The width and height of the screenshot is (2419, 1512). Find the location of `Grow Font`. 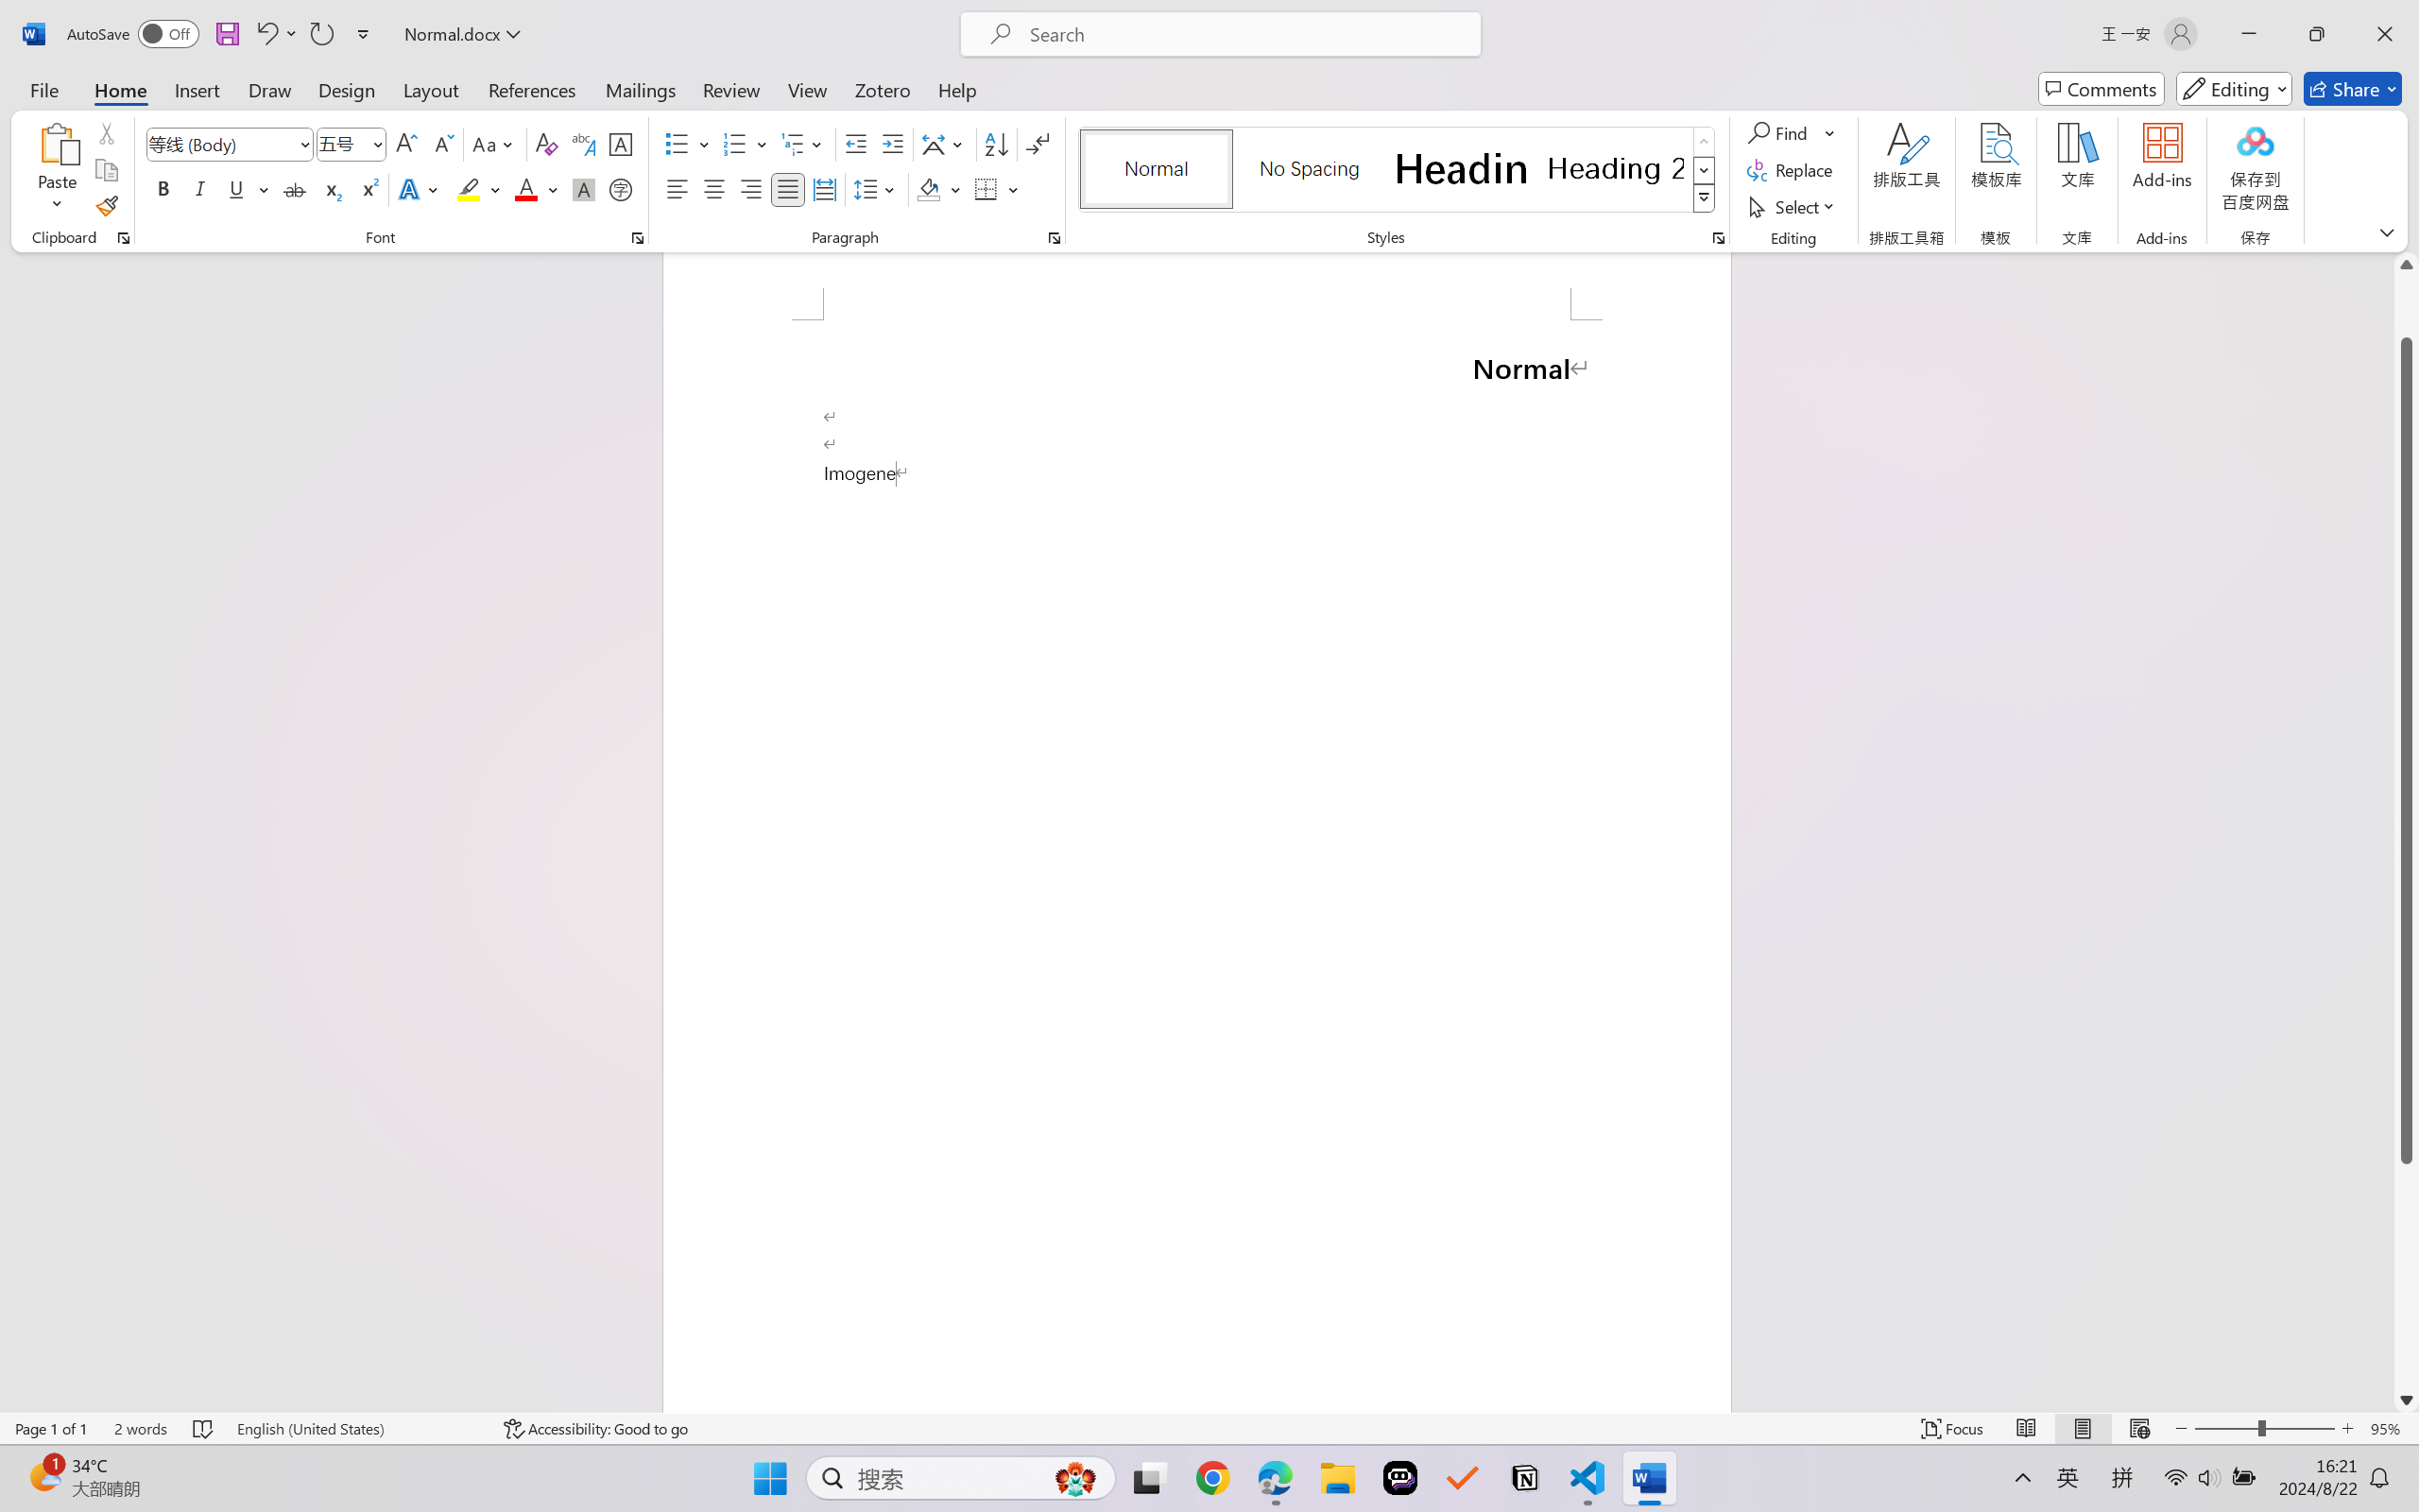

Grow Font is located at coordinates (406, 144).